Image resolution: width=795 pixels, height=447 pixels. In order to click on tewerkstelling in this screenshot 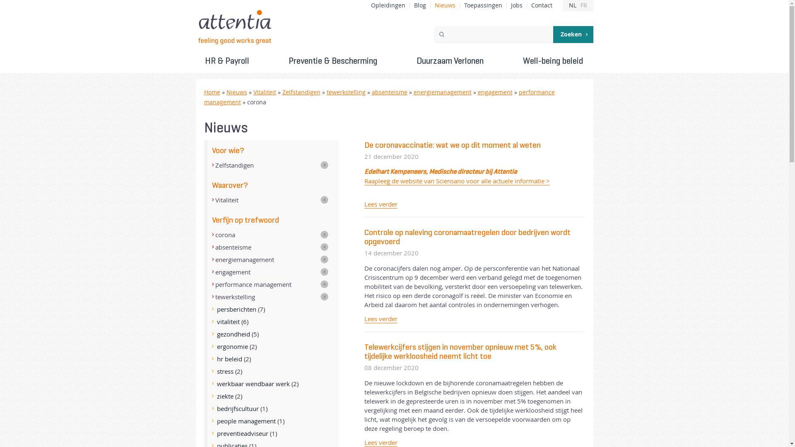, I will do `click(346, 92)`.